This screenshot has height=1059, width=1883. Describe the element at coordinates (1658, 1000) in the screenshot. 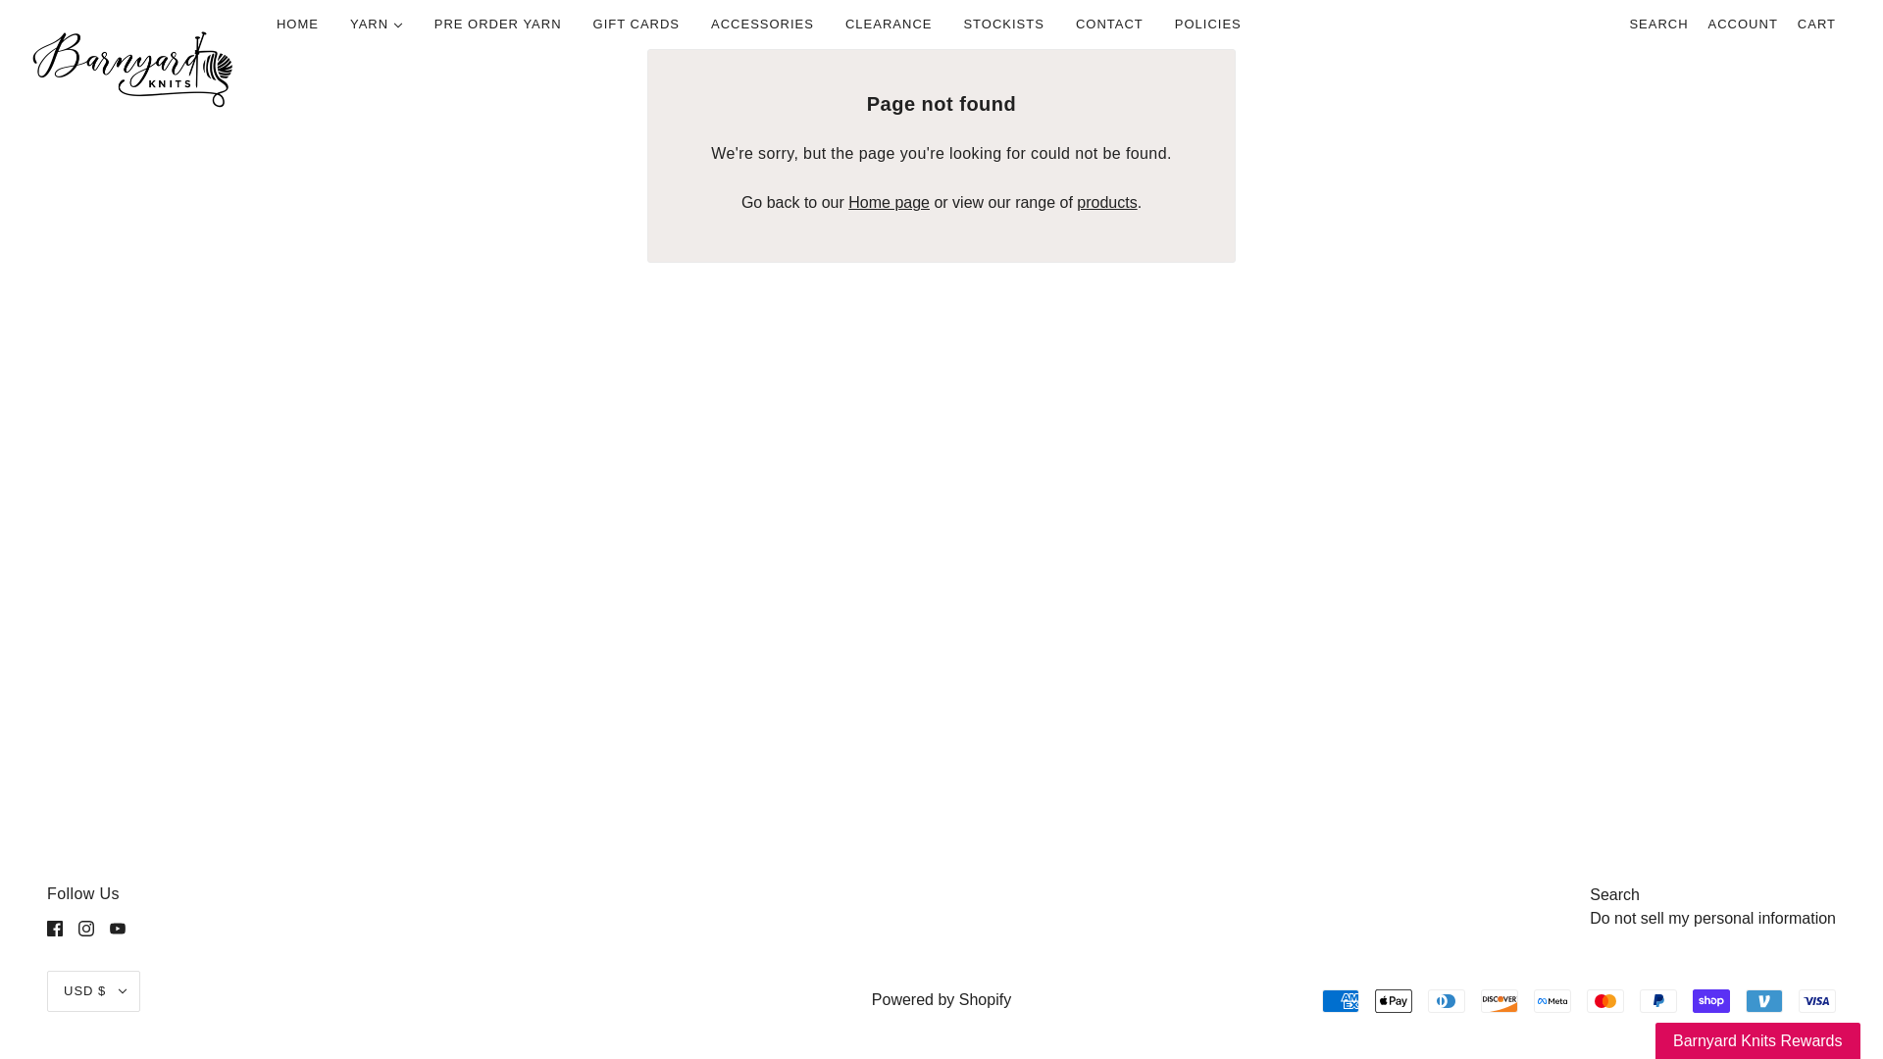

I see `PayPal` at that location.